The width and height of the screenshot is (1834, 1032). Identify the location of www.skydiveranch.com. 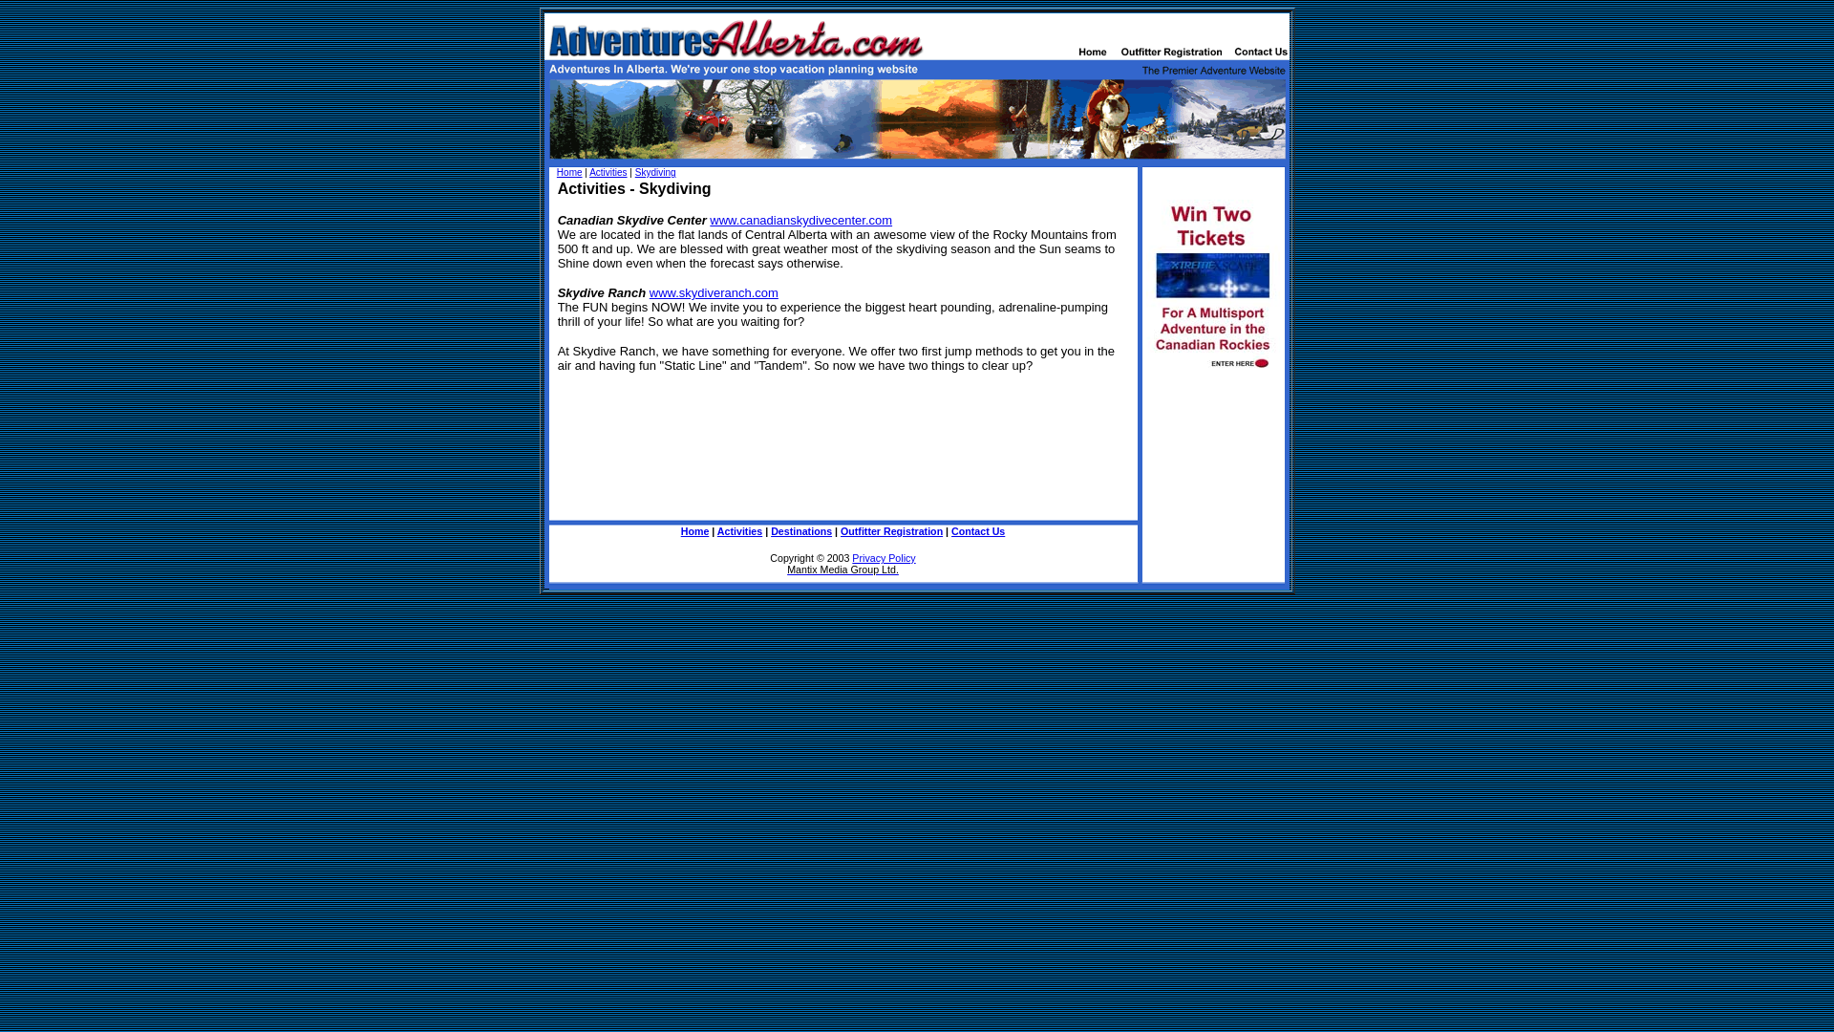
(713, 292).